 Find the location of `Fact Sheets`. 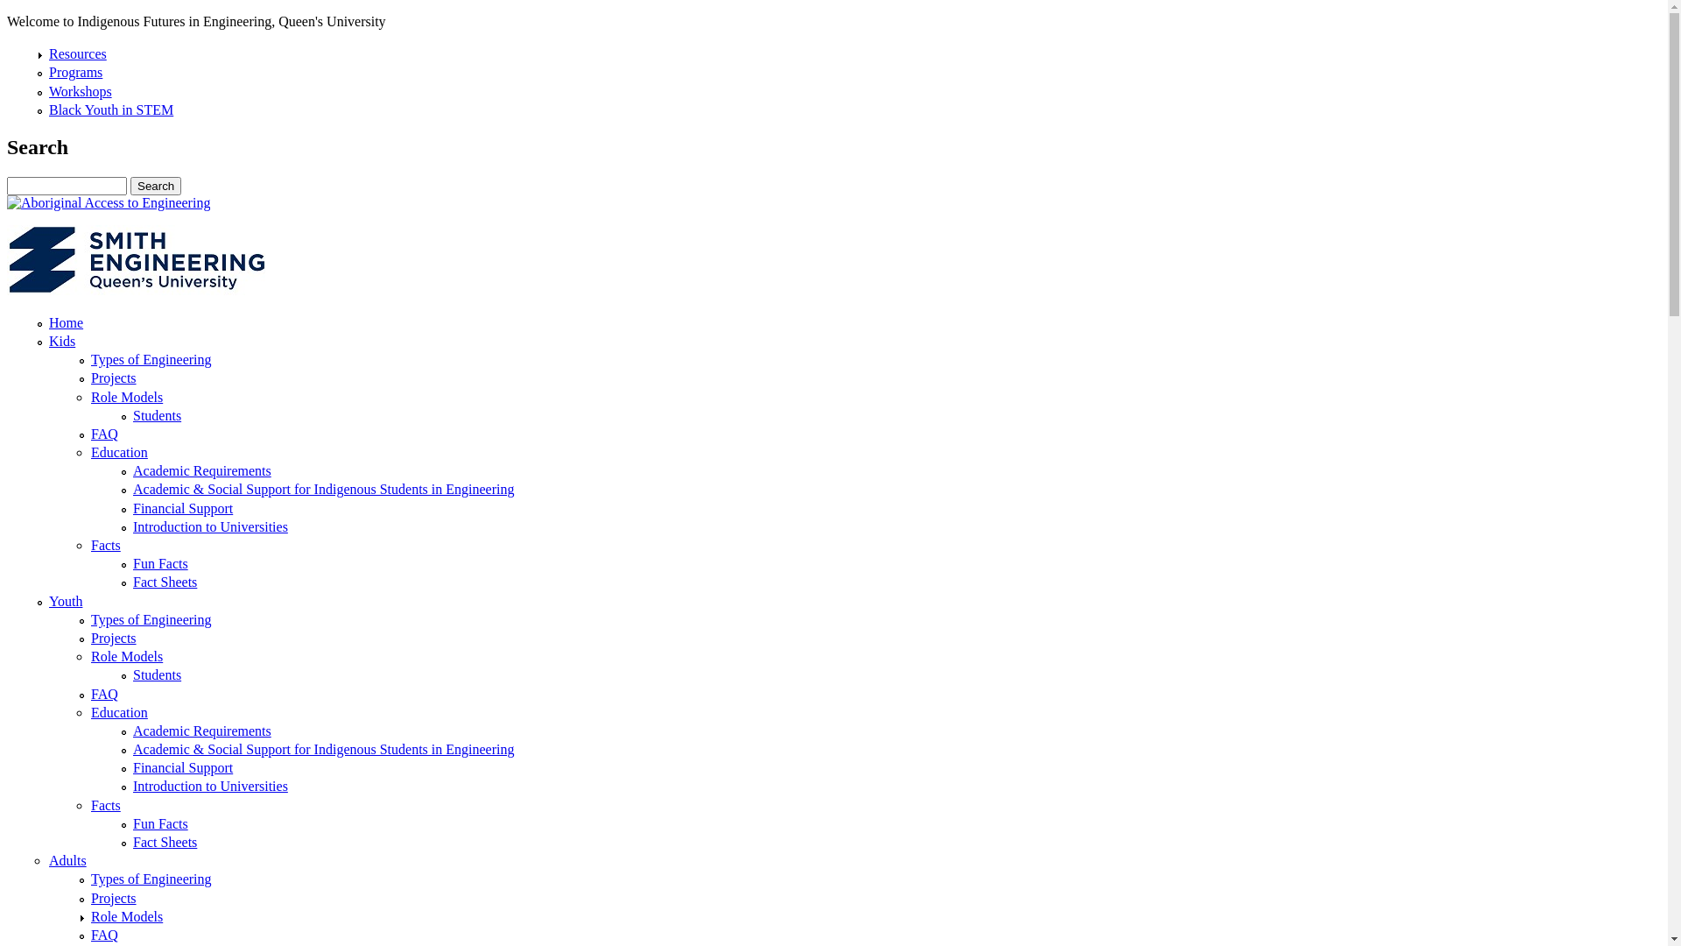

Fact Sheets is located at coordinates (165, 582).